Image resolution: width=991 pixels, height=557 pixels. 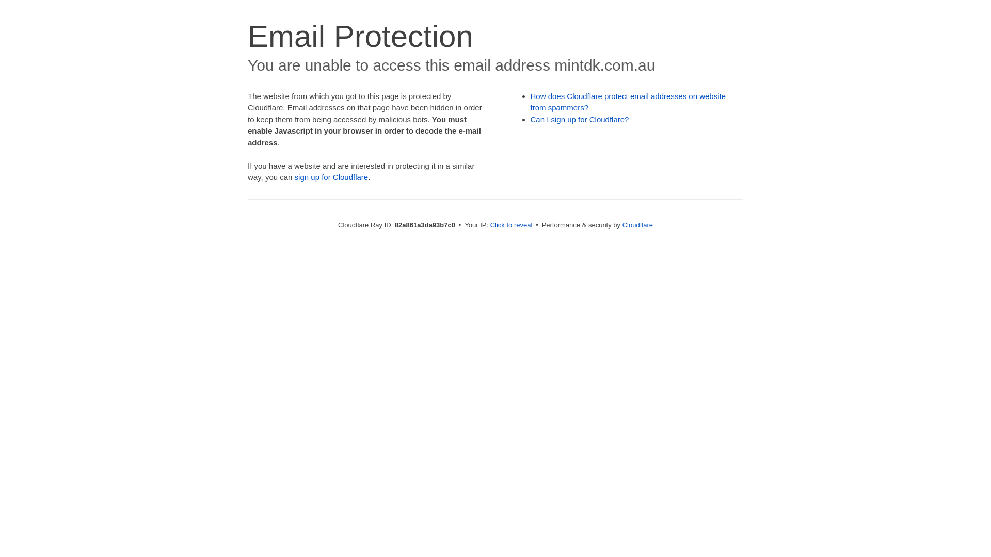 I want to click on Click to reveal, so click(x=512, y=225).